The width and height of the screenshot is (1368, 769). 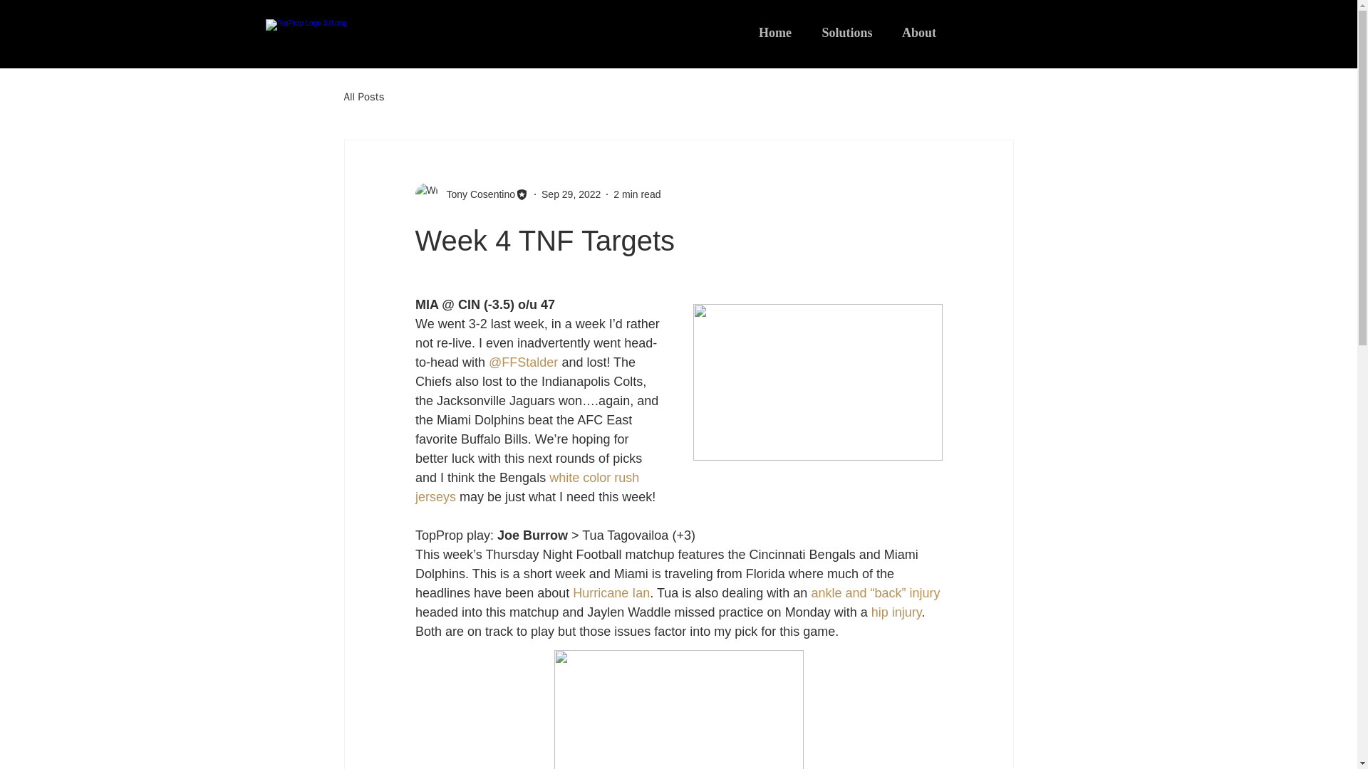 What do you see at coordinates (527, 487) in the screenshot?
I see `white color rush jerseys` at bounding box center [527, 487].